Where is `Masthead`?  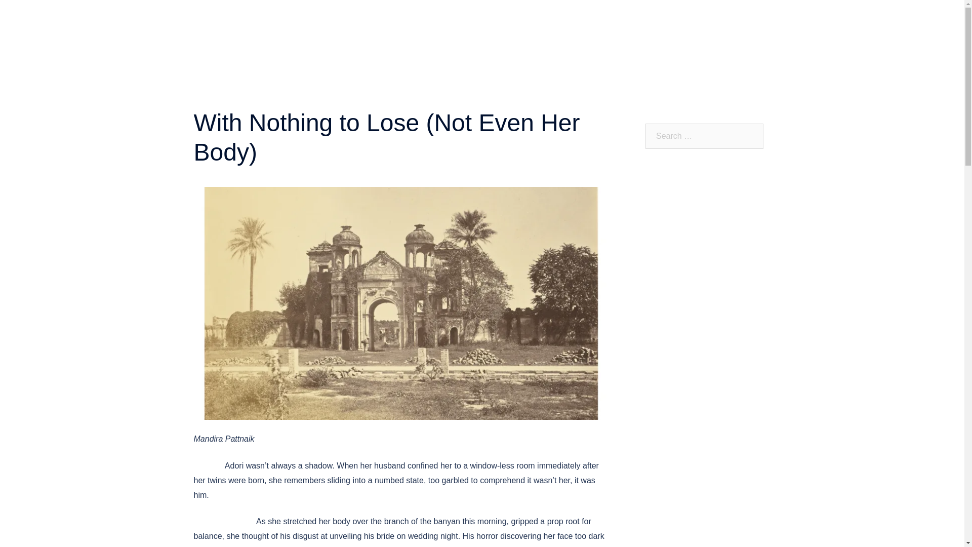 Masthead is located at coordinates (545, 17).